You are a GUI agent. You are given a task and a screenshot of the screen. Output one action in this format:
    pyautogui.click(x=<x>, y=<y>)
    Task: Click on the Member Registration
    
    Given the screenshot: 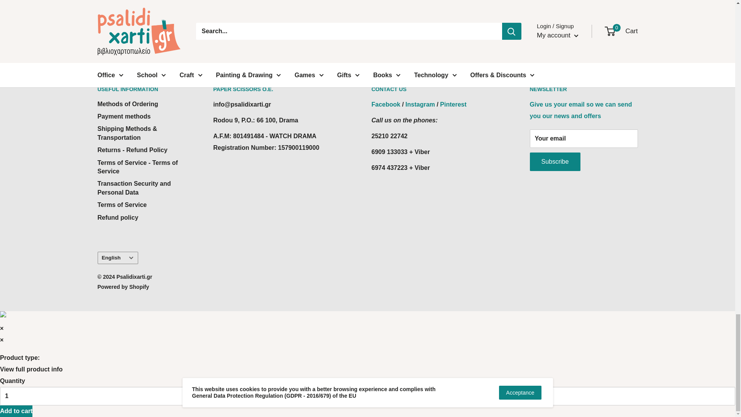 What is the action you would take?
    pyautogui.click(x=580, y=110)
    